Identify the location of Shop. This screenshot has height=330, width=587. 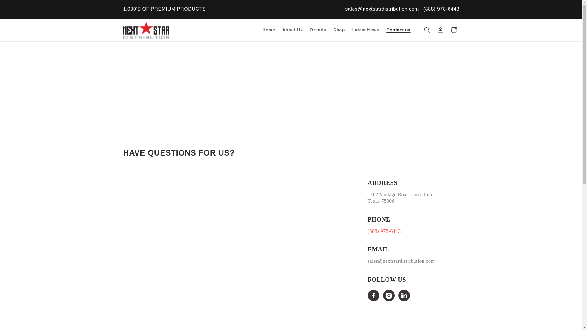
(339, 30).